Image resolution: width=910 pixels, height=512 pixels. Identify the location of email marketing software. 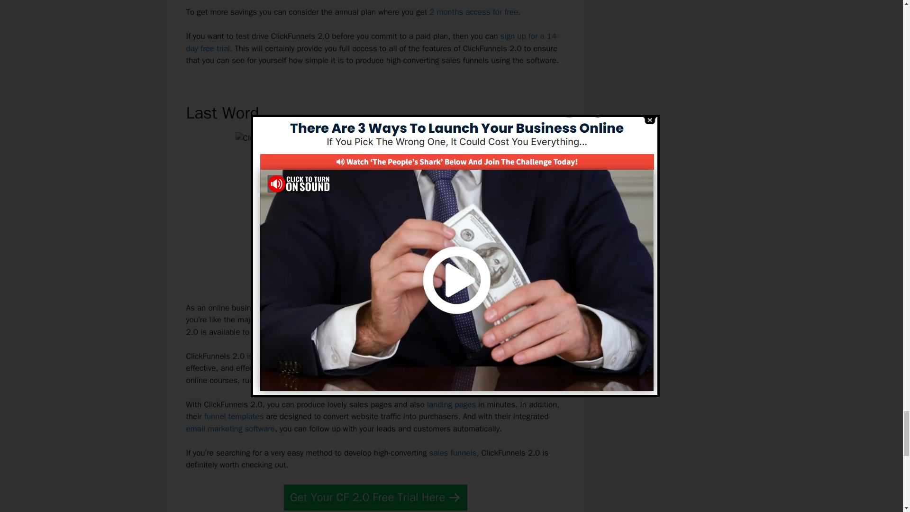
(230, 429).